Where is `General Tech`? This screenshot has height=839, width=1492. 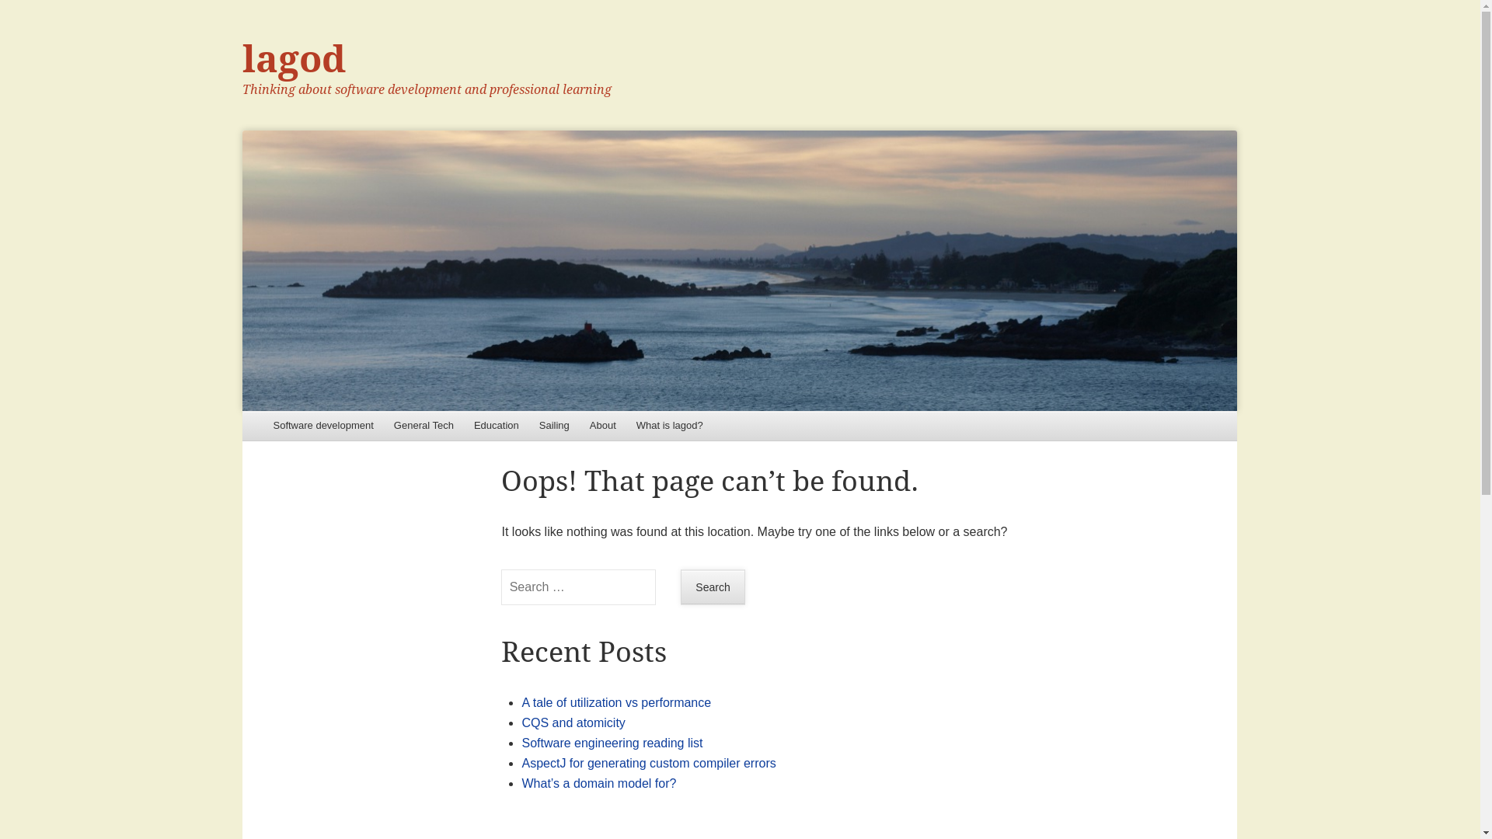
General Tech is located at coordinates (424, 426).